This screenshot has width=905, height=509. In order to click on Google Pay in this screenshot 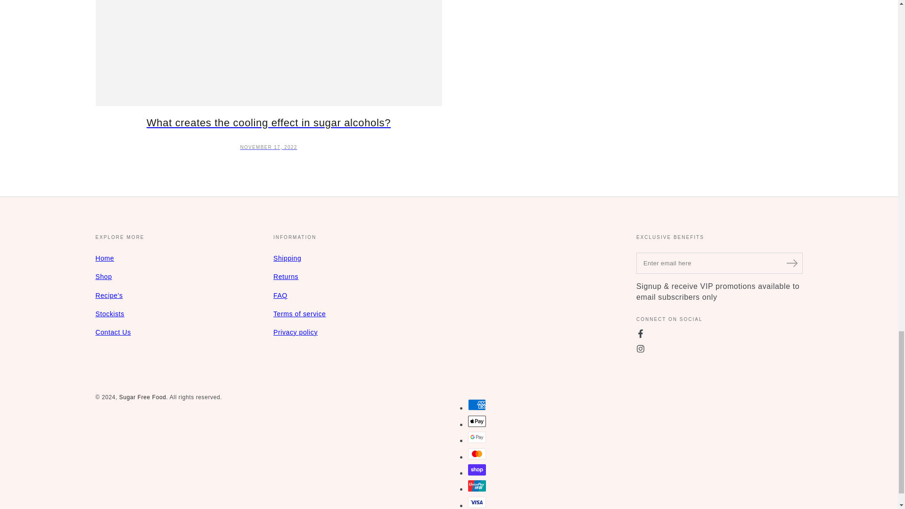, I will do `click(476, 437)`.